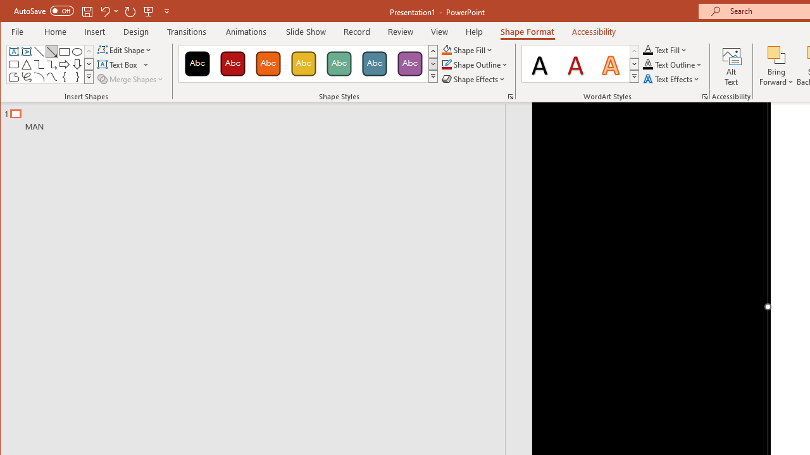 This screenshot has width=810, height=455. I want to click on AutomationID: ShapeStylesGallery, so click(309, 64).